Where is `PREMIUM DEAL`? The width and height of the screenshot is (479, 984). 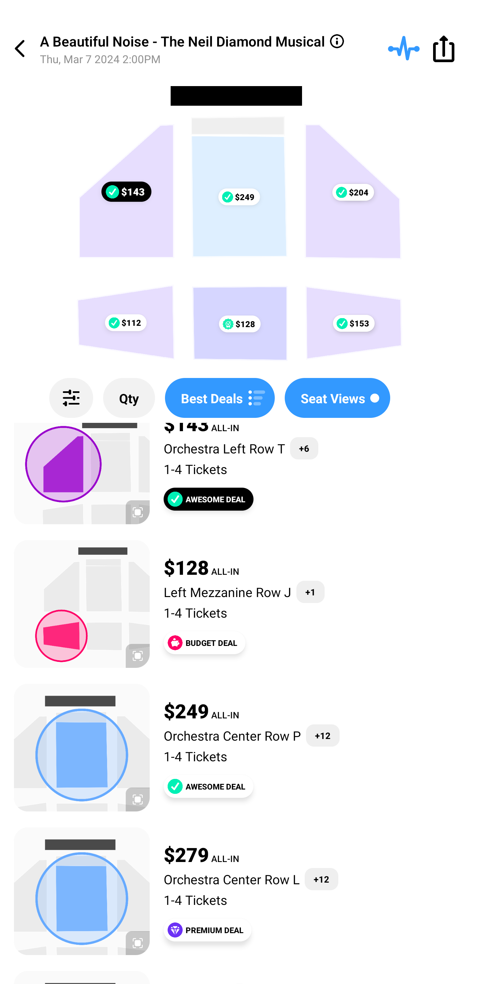
PREMIUM DEAL is located at coordinates (208, 929).